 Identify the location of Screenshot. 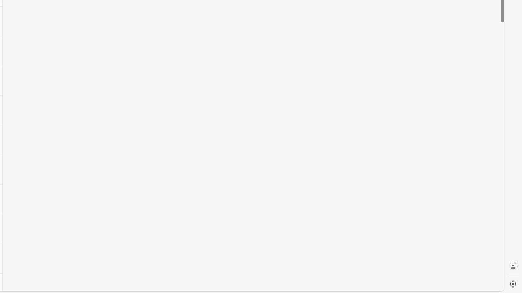
(513, 266).